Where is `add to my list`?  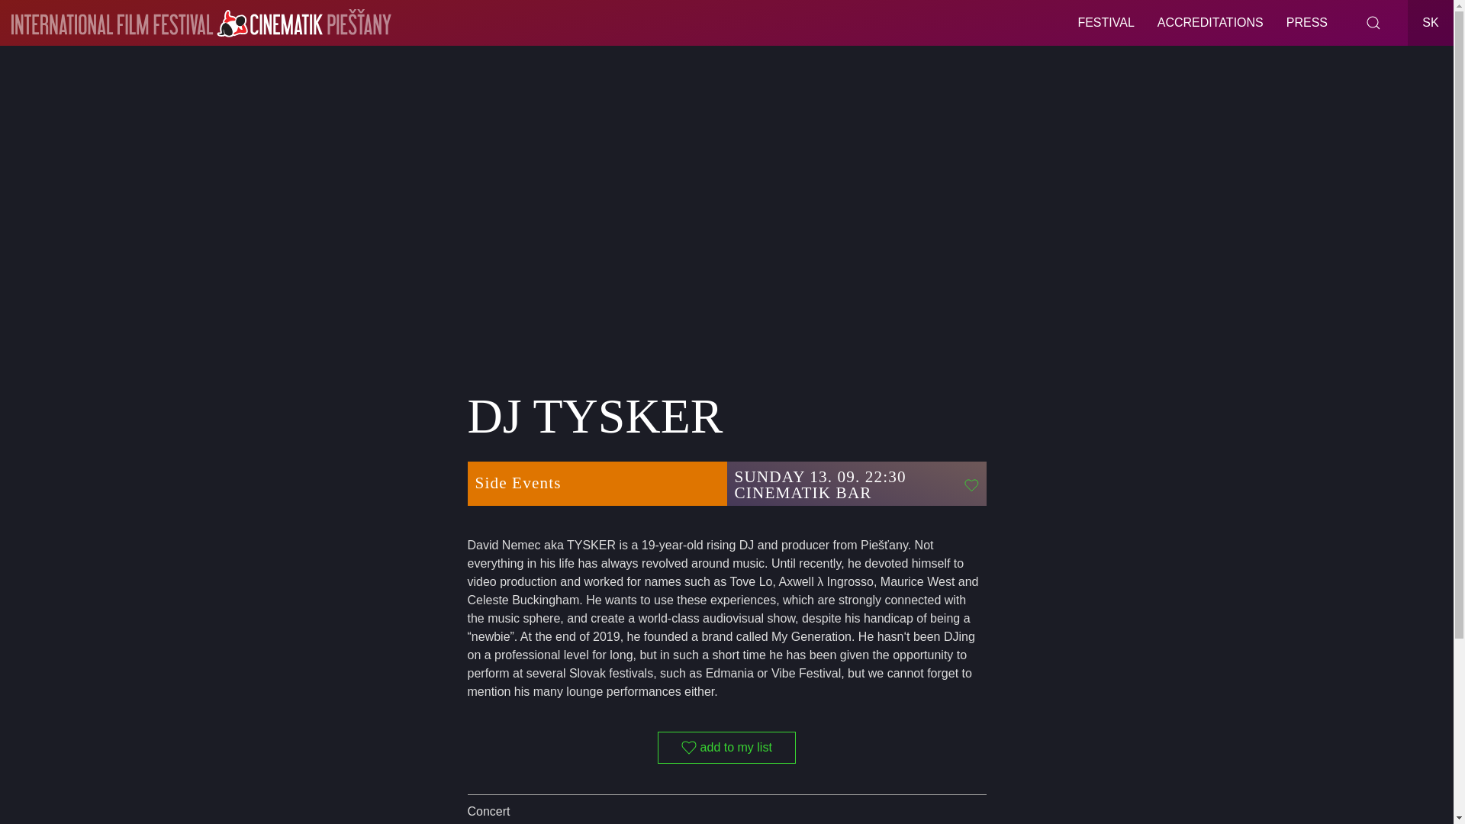 add to my list is located at coordinates (726, 748).